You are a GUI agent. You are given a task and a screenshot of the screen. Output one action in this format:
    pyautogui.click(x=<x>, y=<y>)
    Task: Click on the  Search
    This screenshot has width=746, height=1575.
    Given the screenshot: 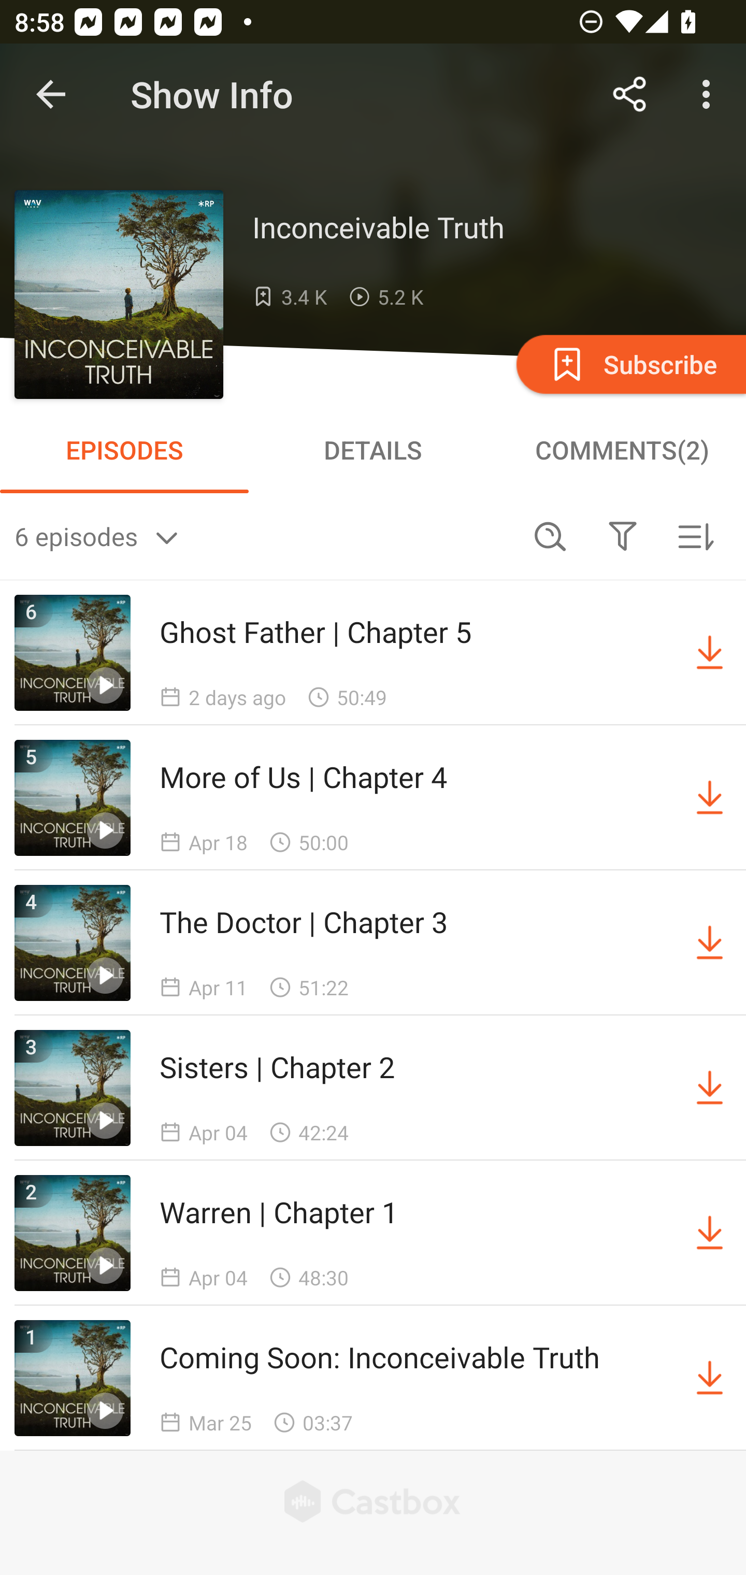 What is the action you would take?
    pyautogui.click(x=550, y=536)
    